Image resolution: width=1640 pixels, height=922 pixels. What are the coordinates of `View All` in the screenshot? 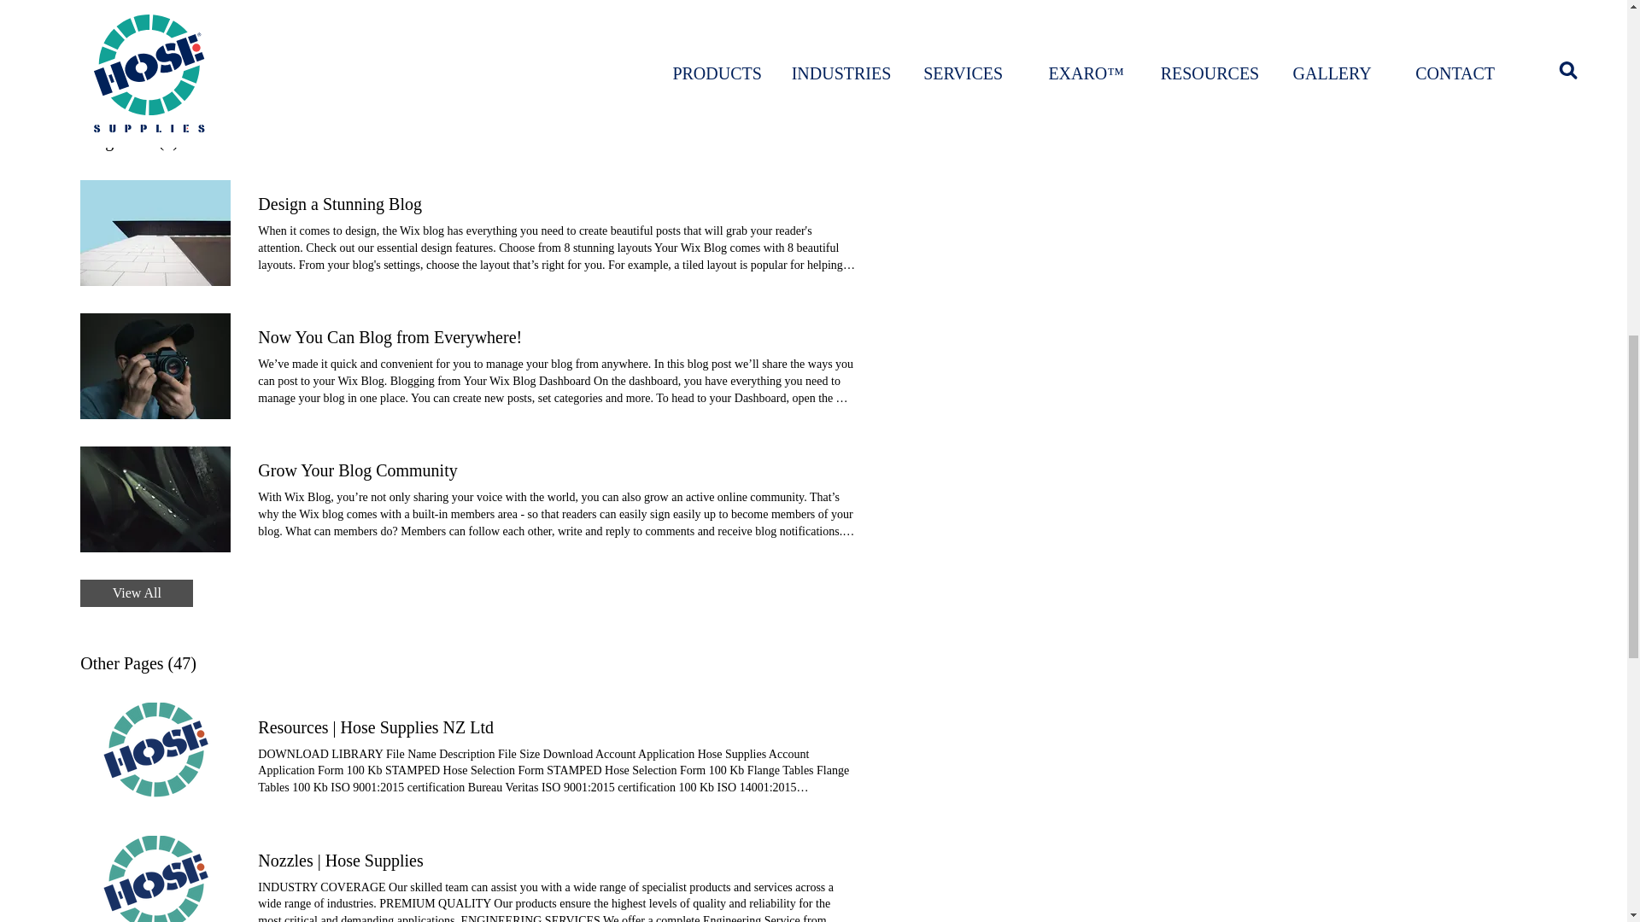 It's located at (137, 70).